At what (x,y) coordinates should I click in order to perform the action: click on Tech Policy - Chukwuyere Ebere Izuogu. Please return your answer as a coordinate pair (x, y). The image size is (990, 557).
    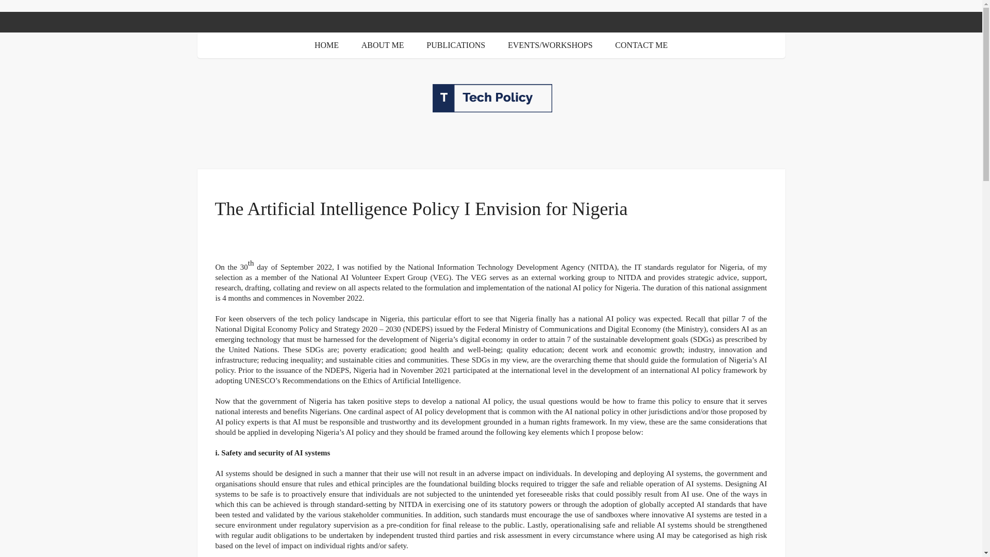
    Looking at the image, I should click on (491, 98).